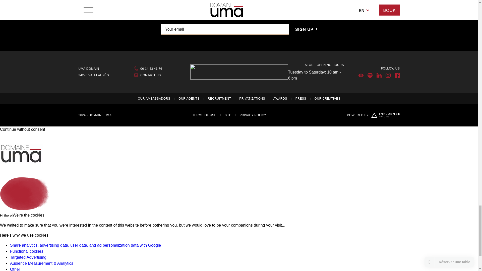 Image resolution: width=482 pixels, height=271 pixels. Describe the element at coordinates (253, 115) in the screenshot. I see `PRIVACY POLICY` at that location.